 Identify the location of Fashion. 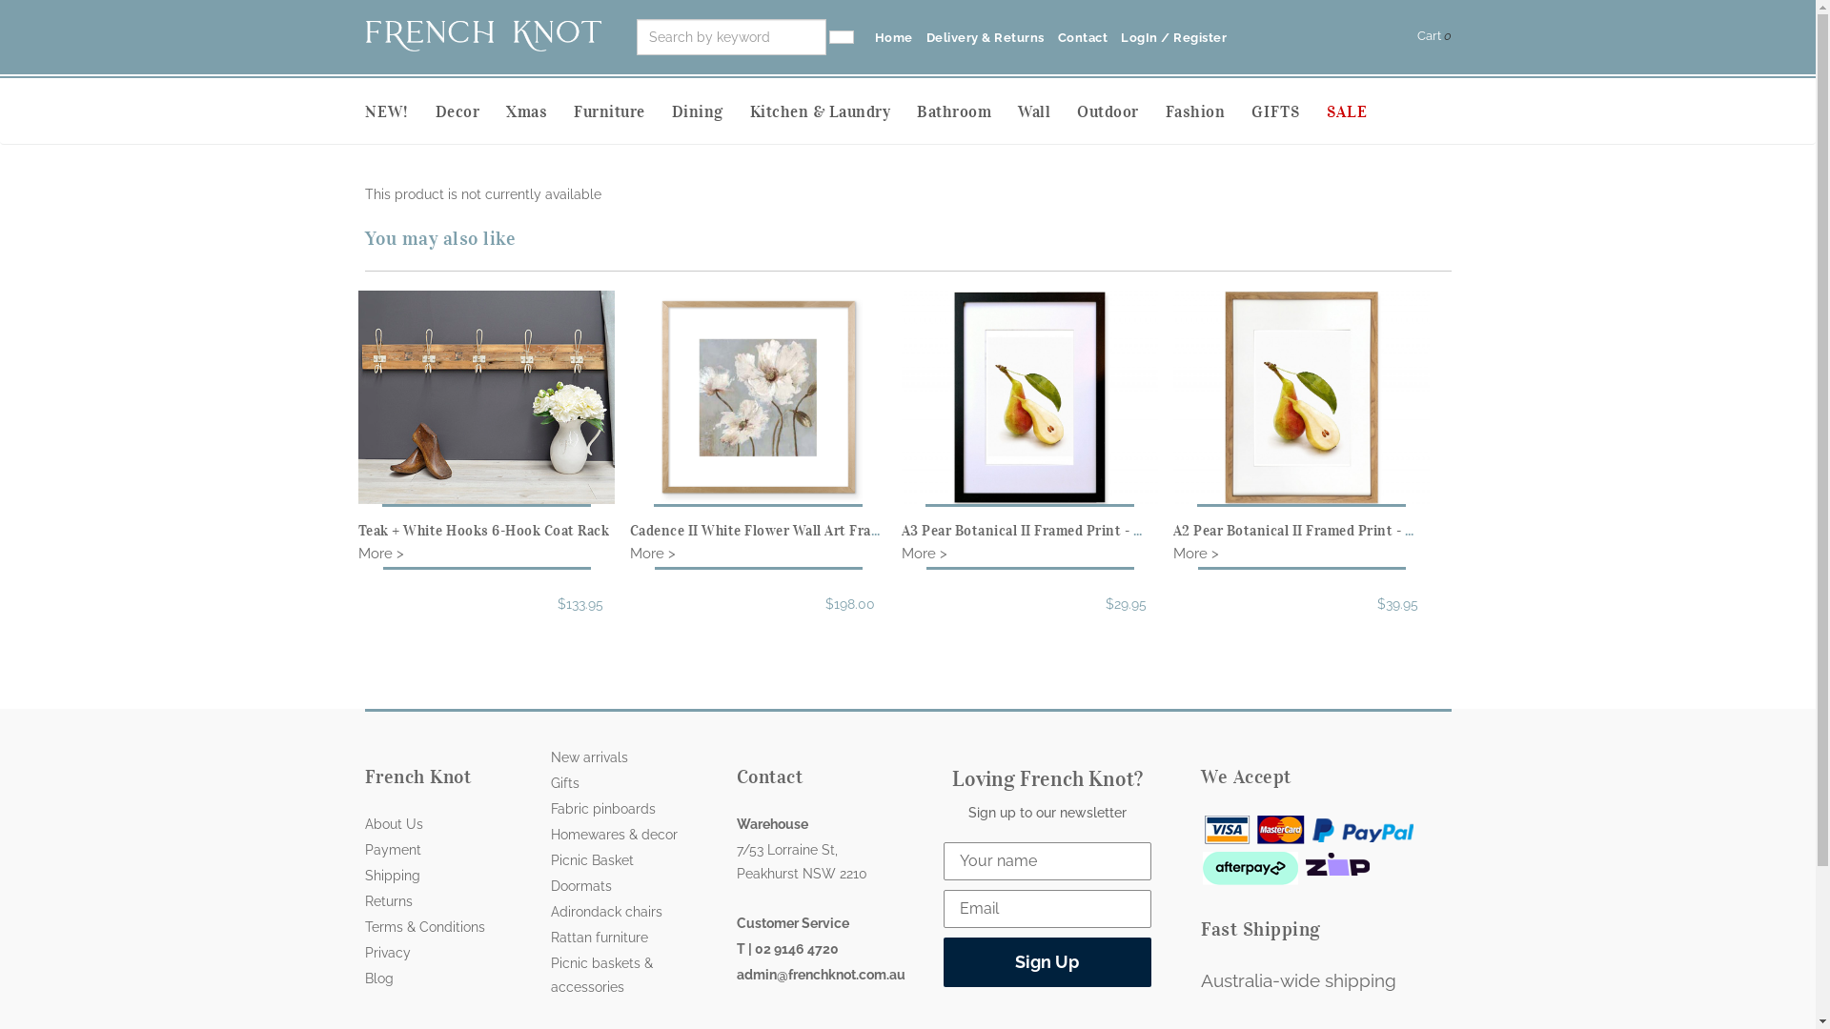
(1209, 112).